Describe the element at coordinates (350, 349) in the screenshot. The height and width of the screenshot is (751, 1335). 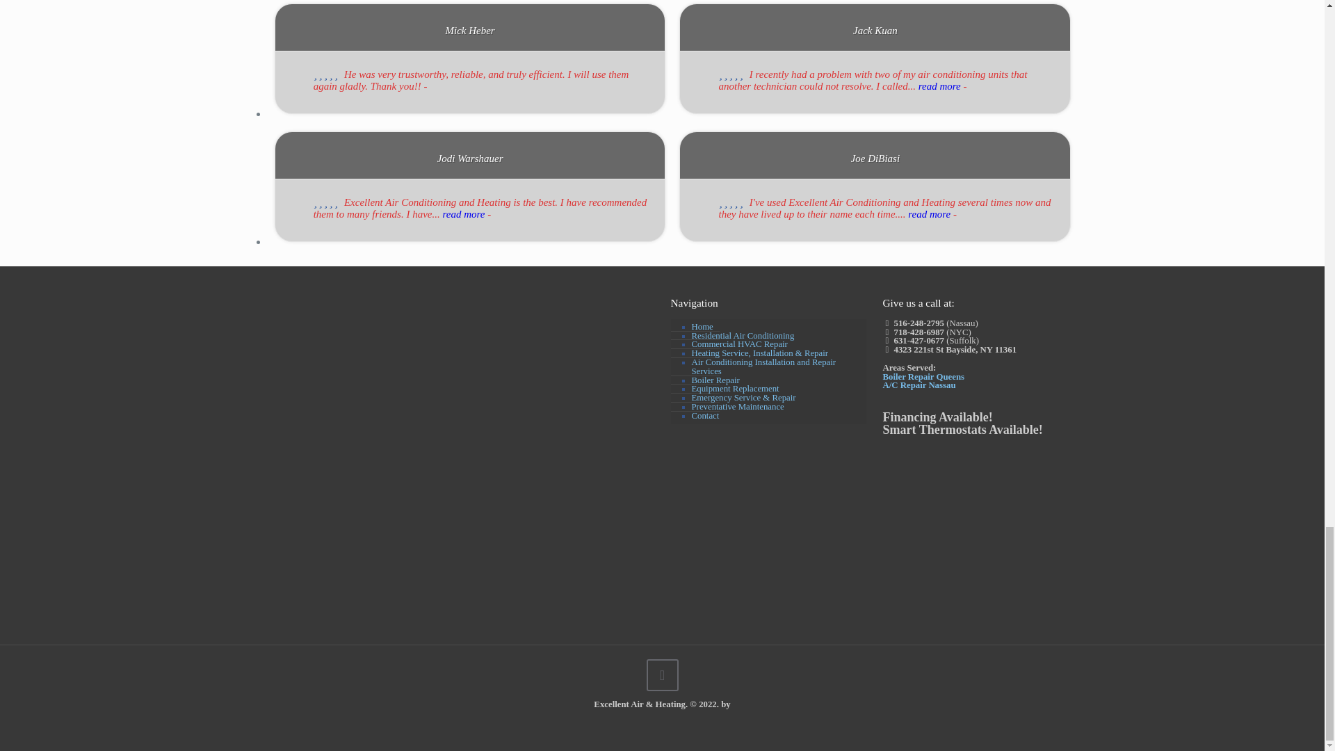
I see `coupon` at that location.